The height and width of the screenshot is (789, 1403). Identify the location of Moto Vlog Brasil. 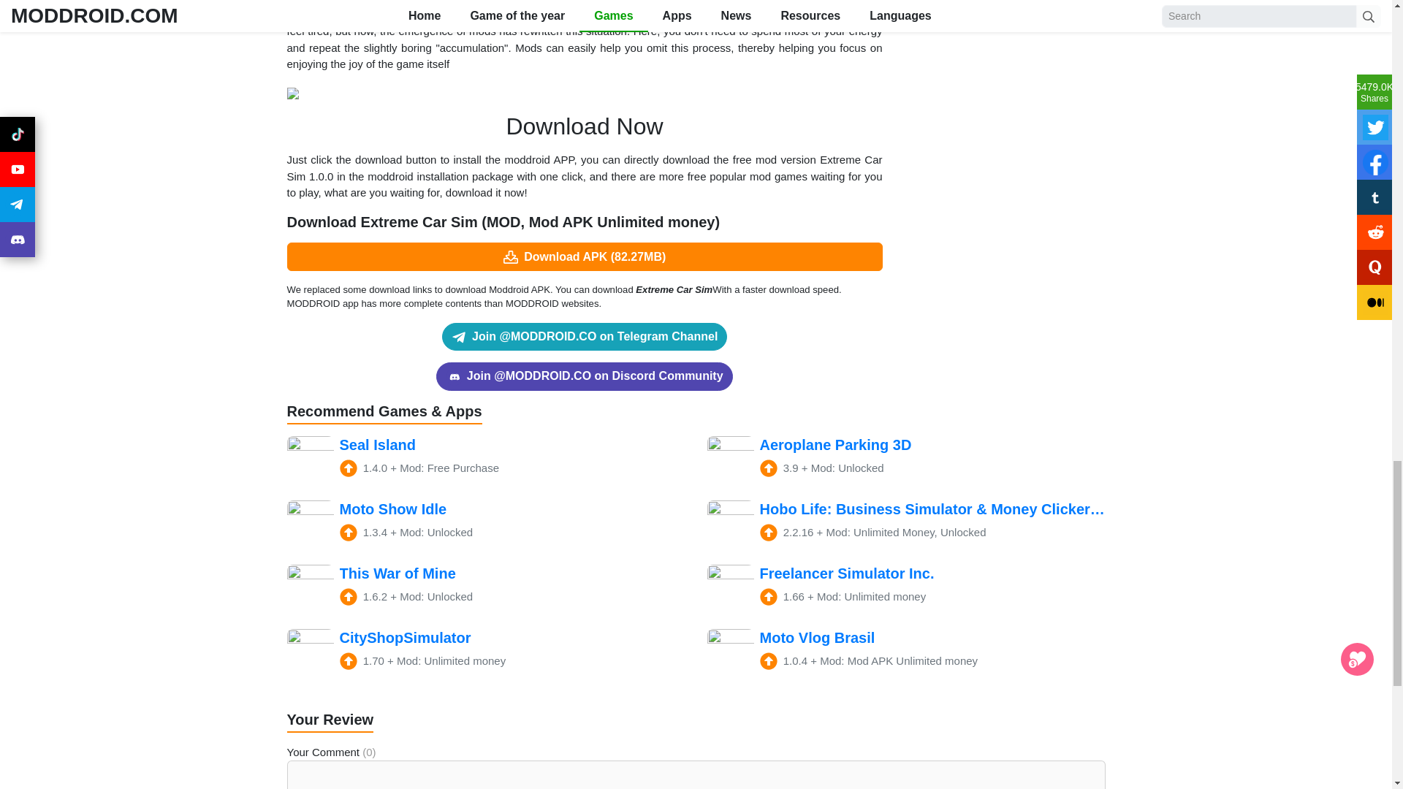
(906, 652).